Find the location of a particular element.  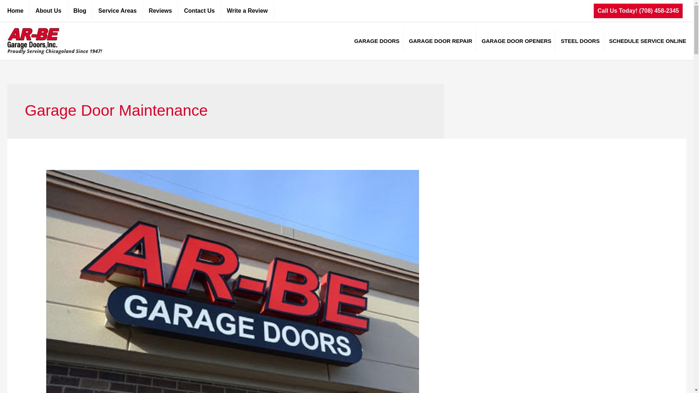

Contact Us is located at coordinates (199, 11).